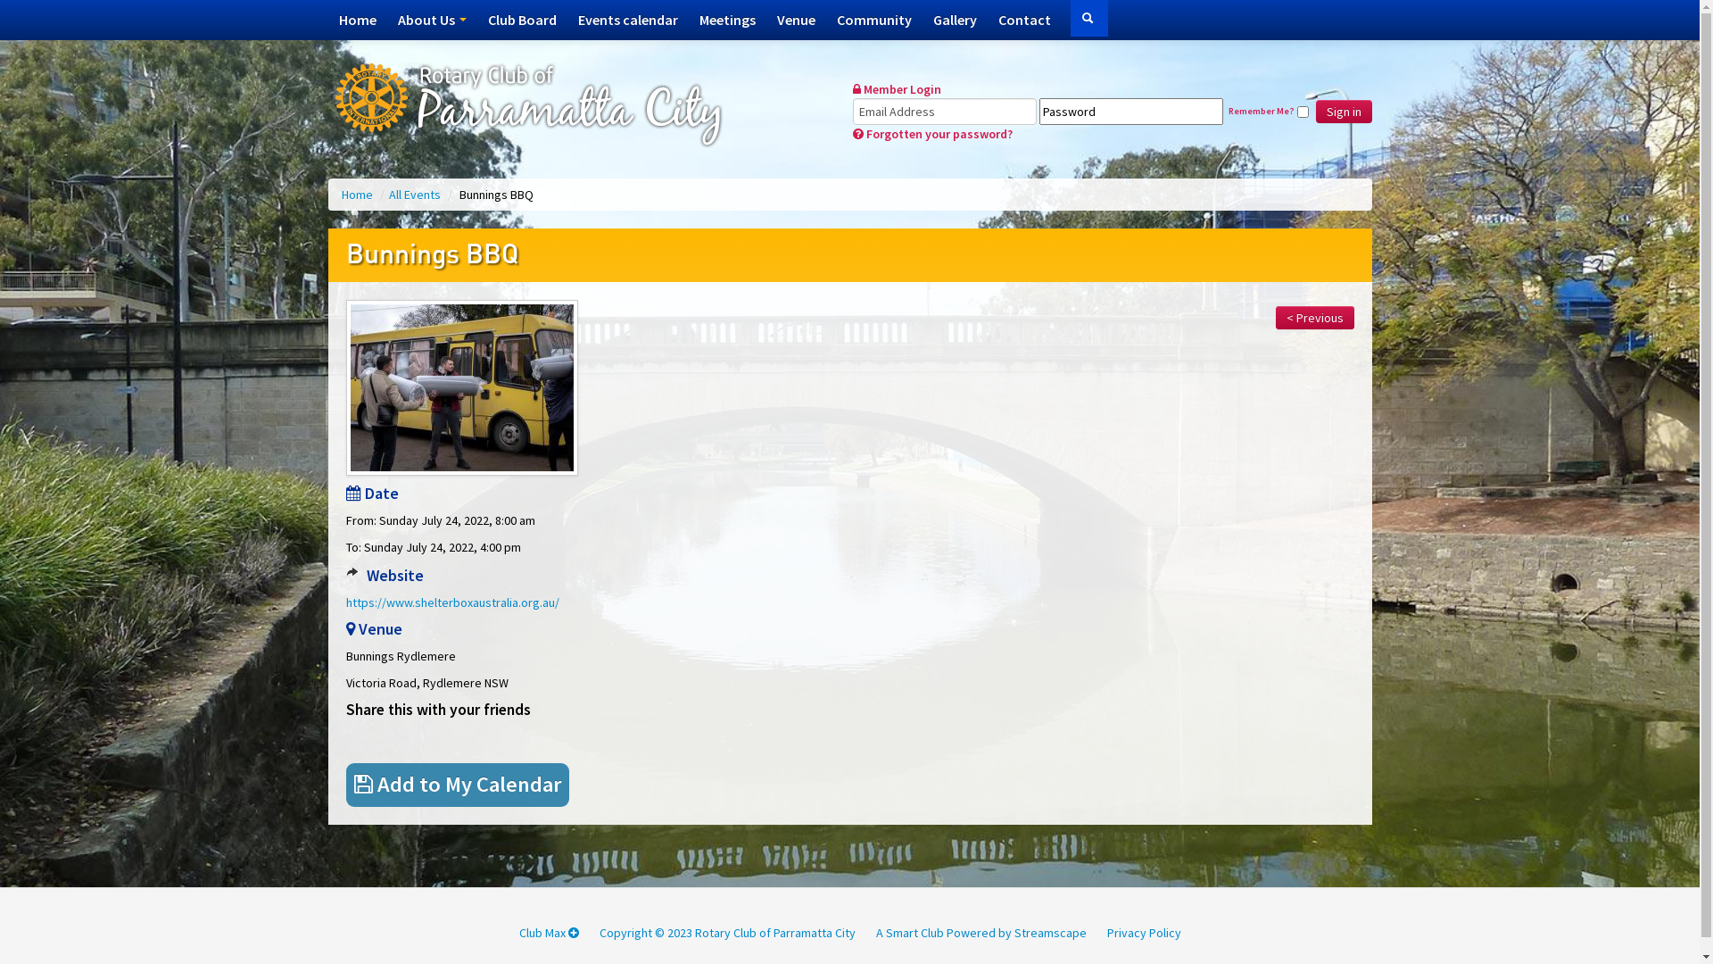 Image resolution: width=1713 pixels, height=964 pixels. I want to click on https://www.shelterboxaustralia.org.au/, so click(453, 602).